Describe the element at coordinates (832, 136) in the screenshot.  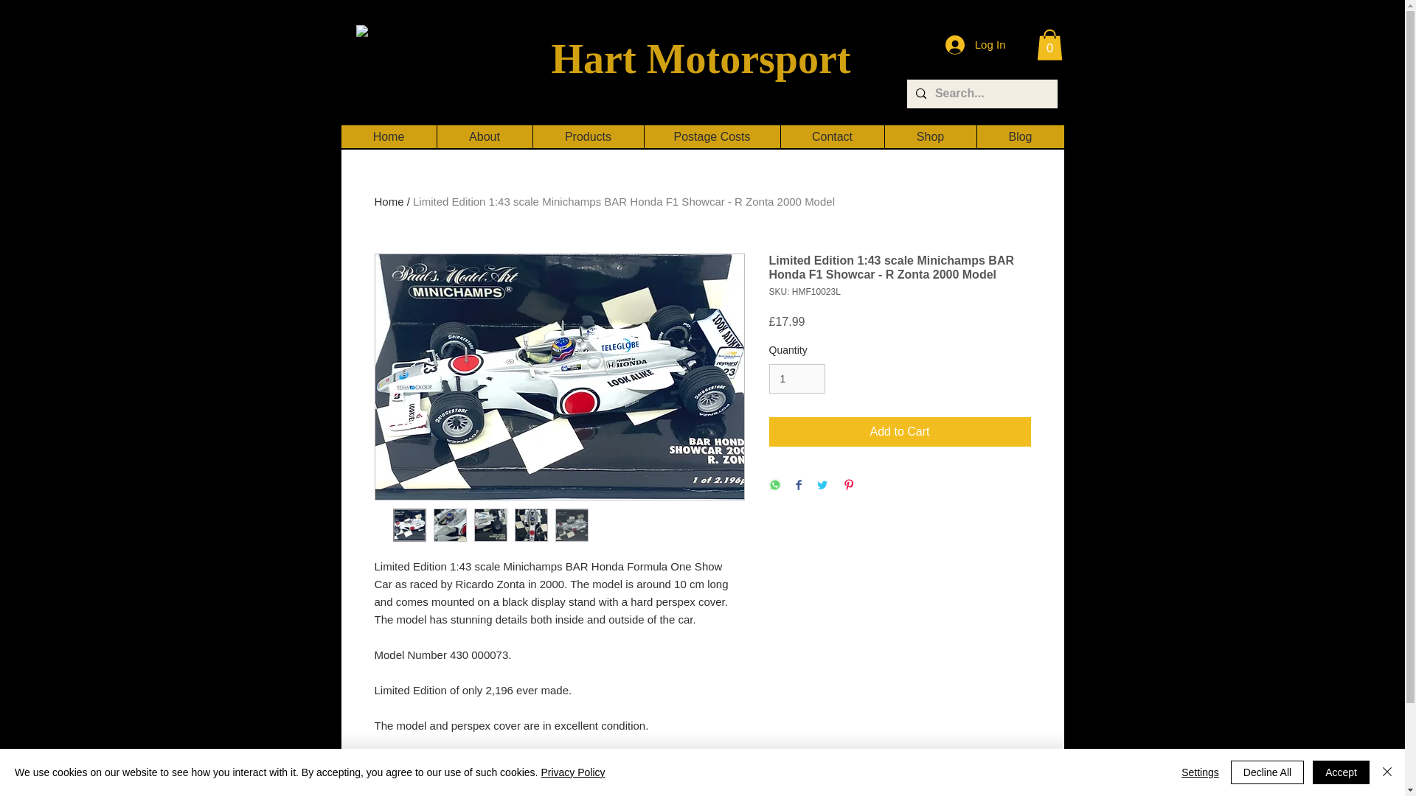
I see `Contact` at that location.